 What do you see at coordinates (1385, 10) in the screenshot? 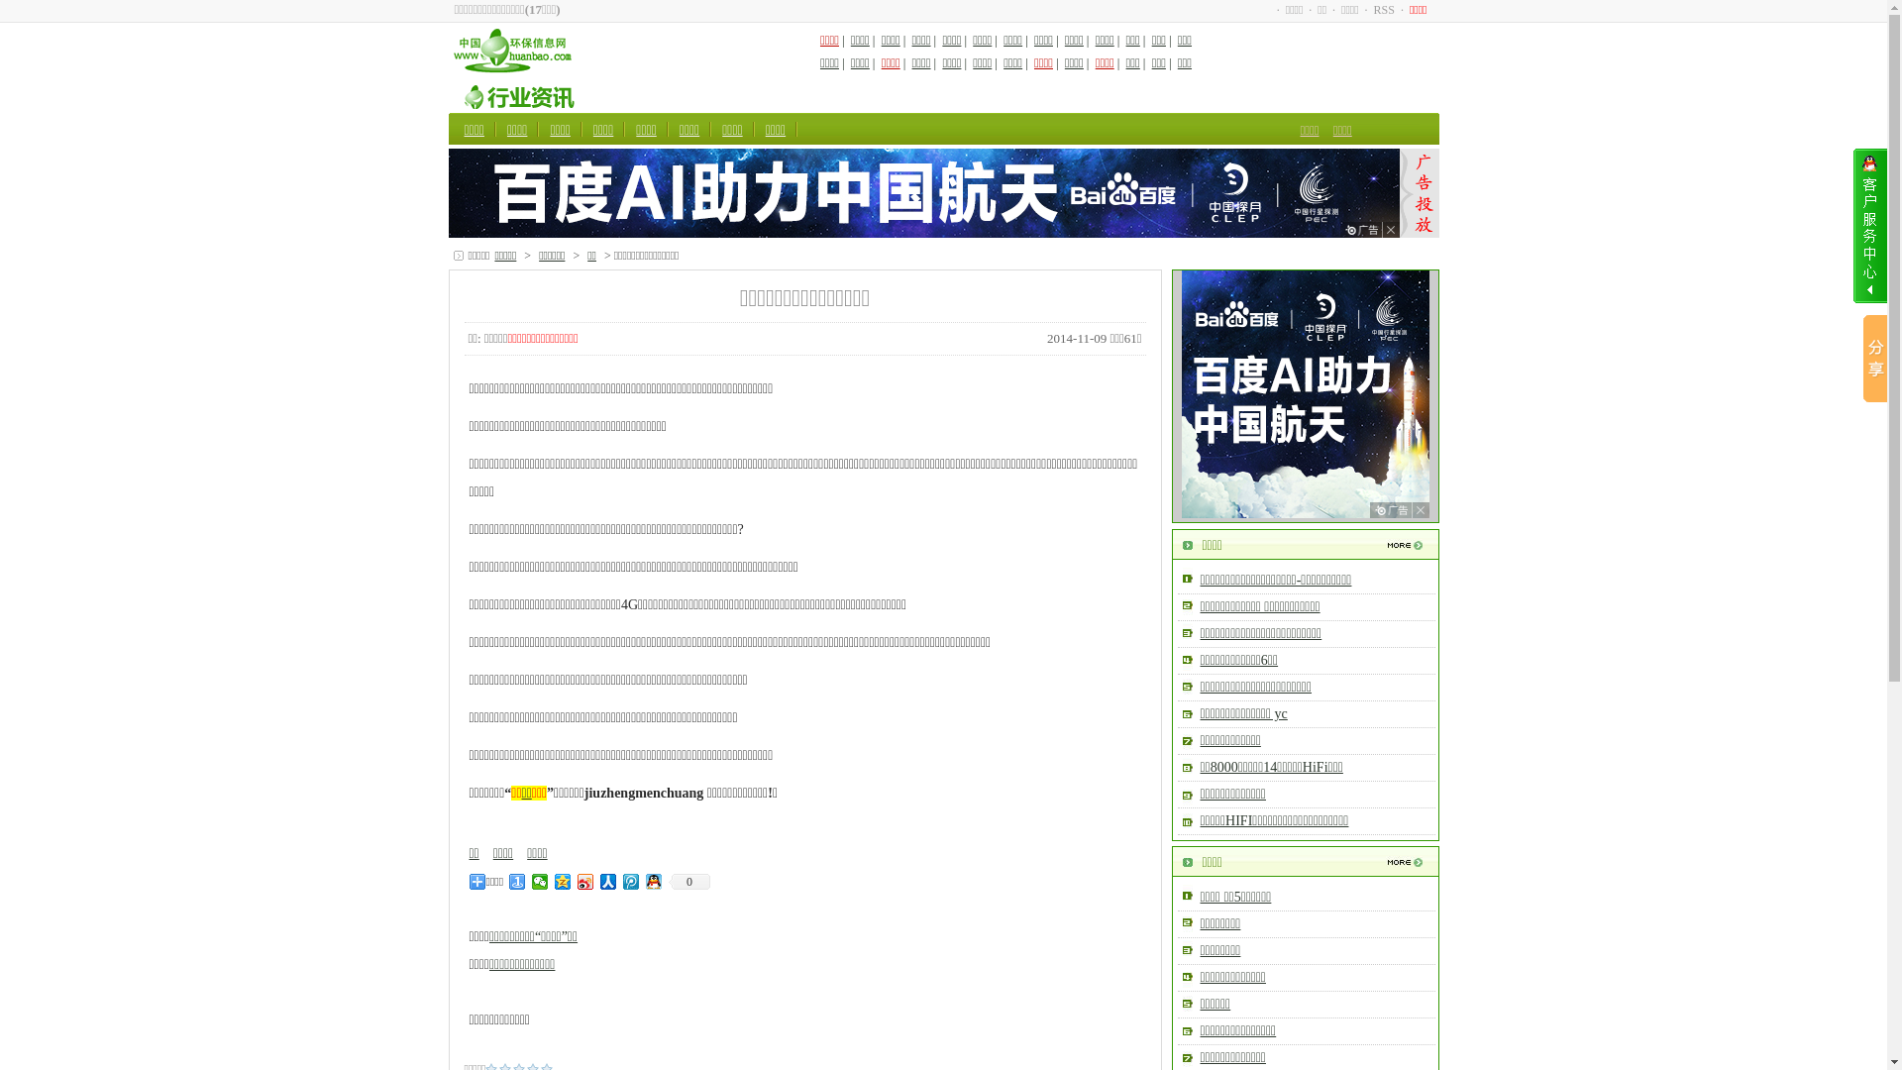
I see `RSS` at bounding box center [1385, 10].